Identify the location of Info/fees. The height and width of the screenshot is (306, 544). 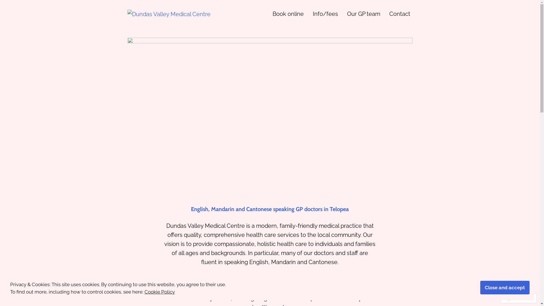
(325, 14).